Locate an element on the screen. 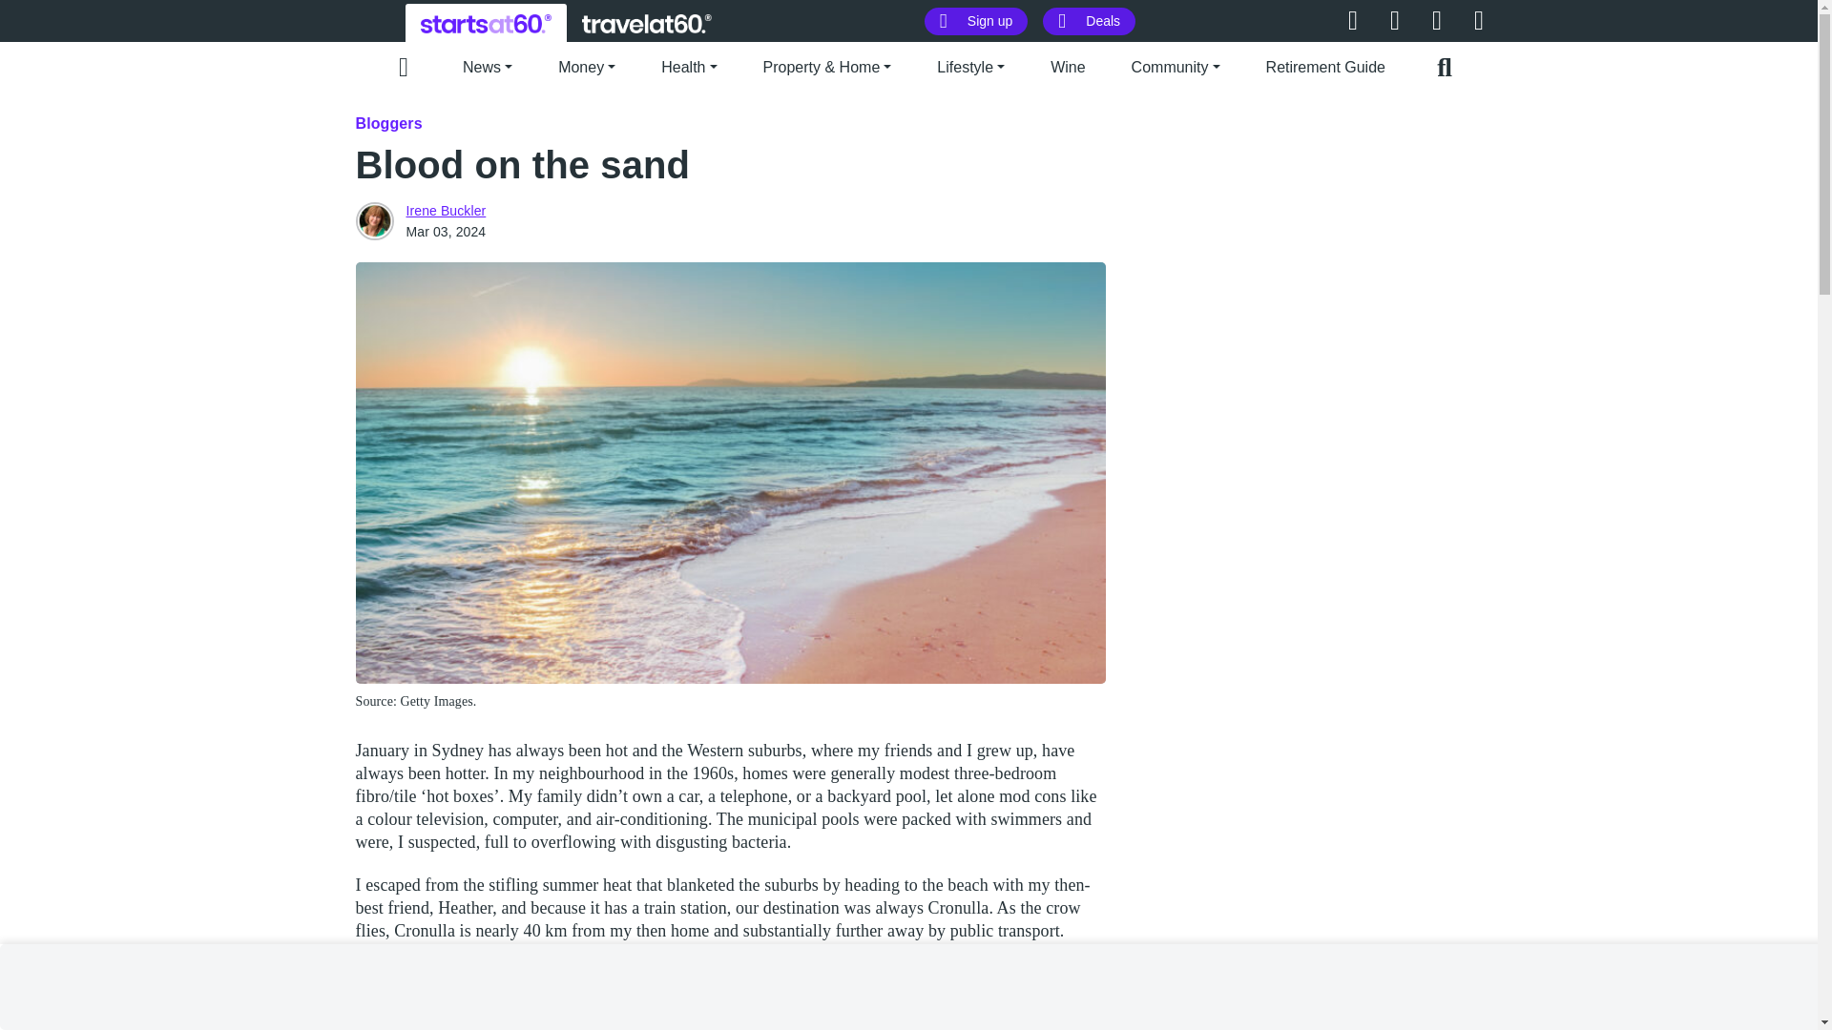  Bloggers is located at coordinates (387, 123).